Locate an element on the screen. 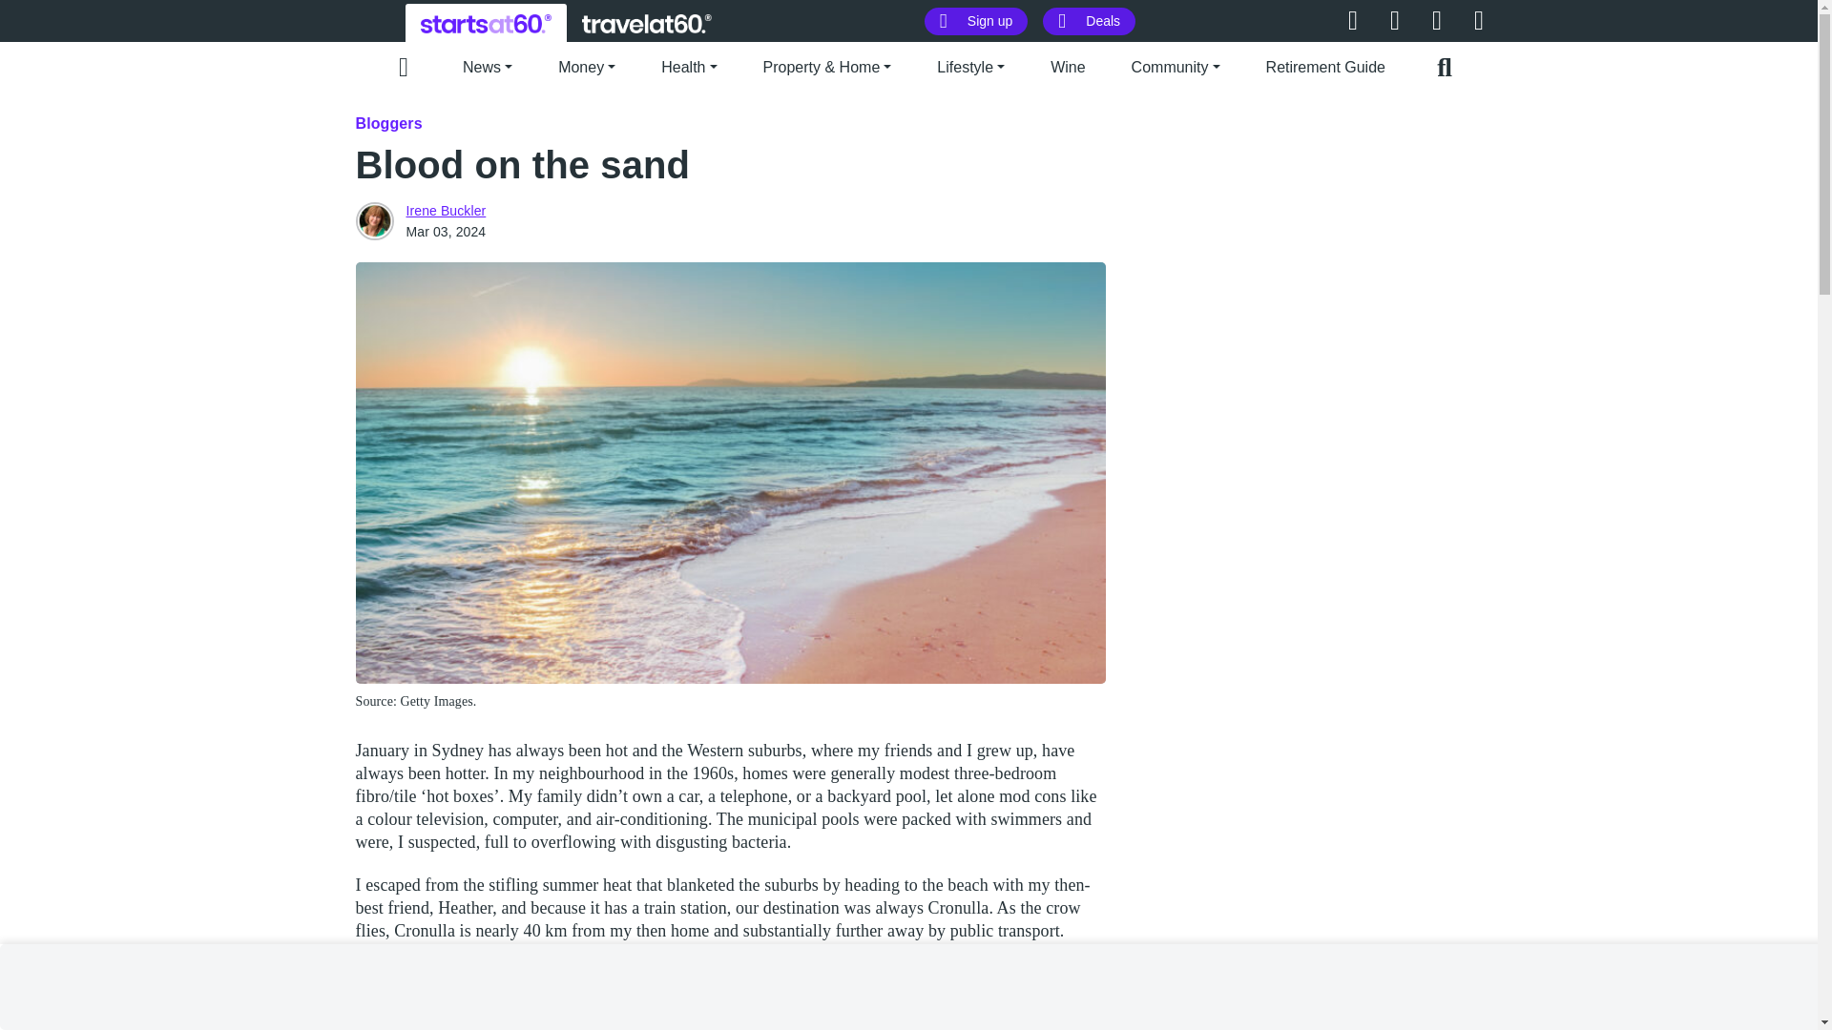  Bloggers is located at coordinates (387, 123).